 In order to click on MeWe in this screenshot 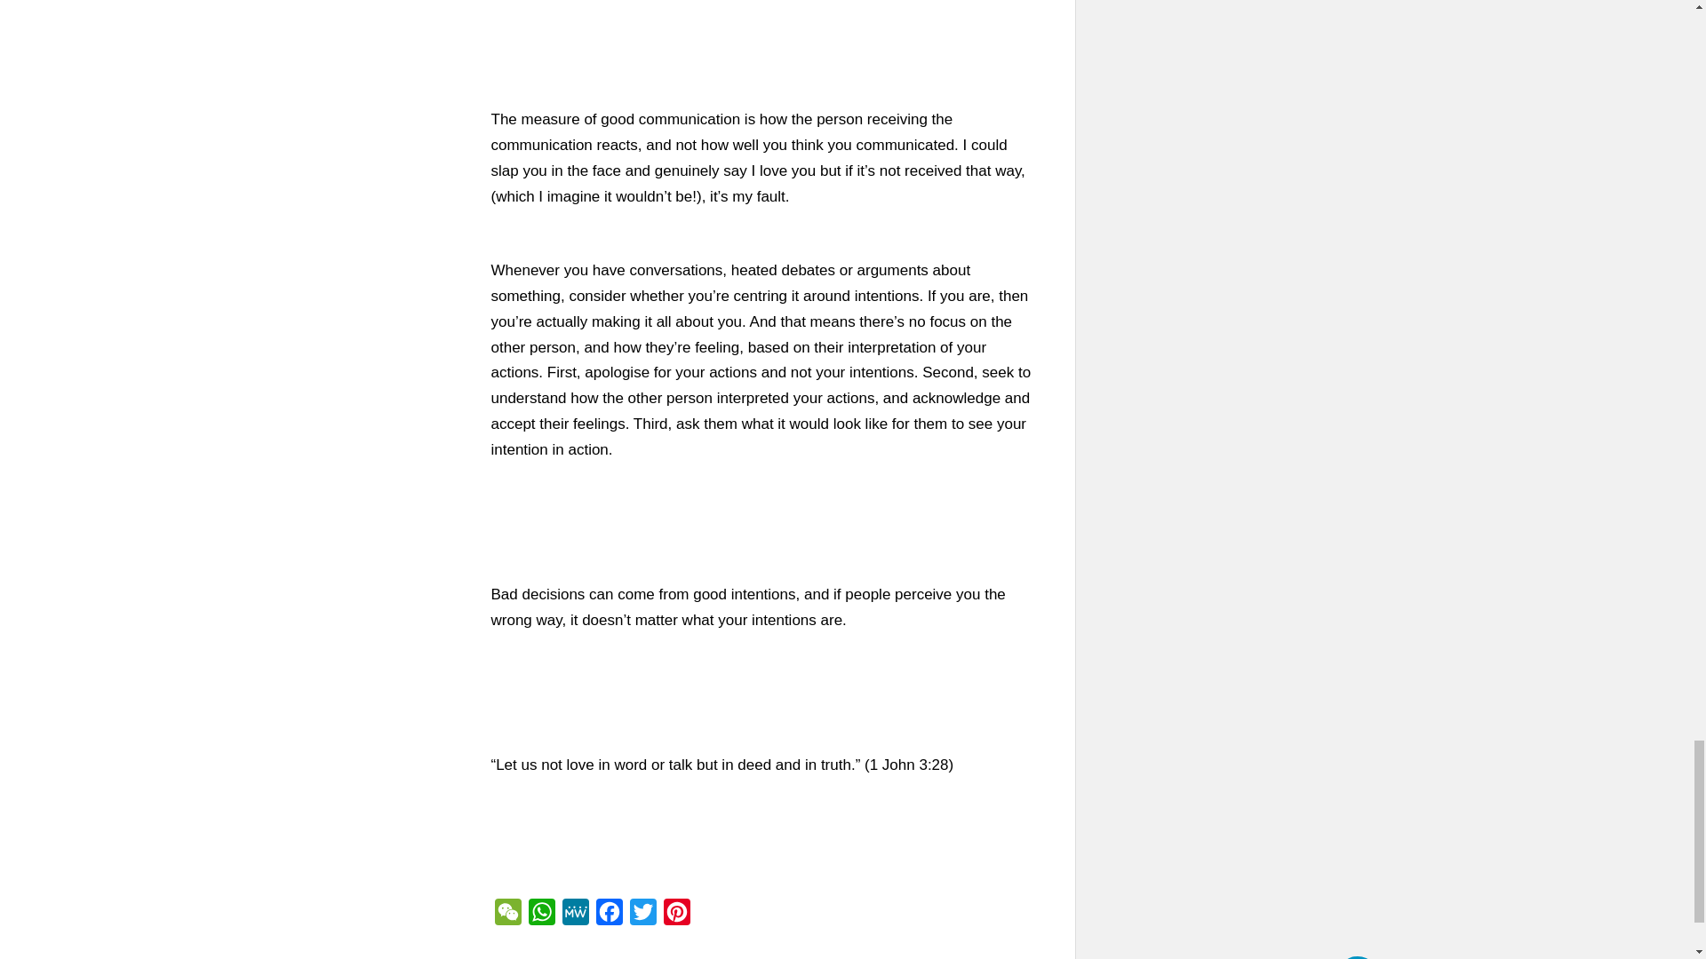, I will do `click(574, 915)`.